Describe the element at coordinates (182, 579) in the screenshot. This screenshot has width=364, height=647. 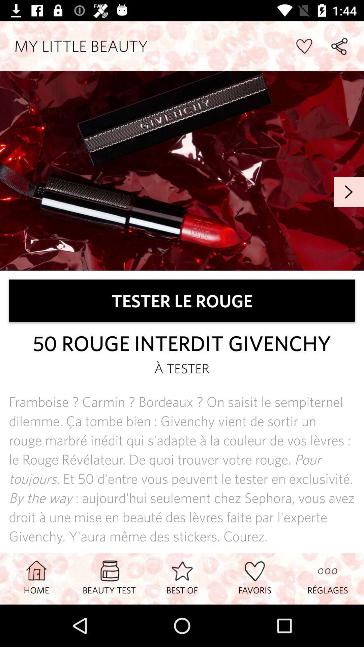
I see `turn on icon next to favoris item` at that location.